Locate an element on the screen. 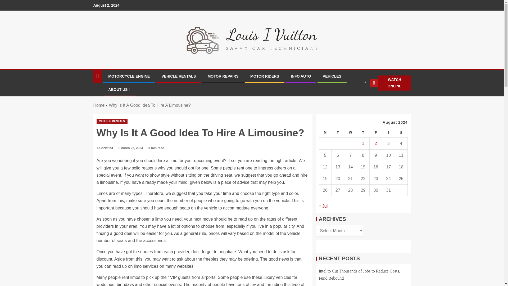 The image size is (508, 286). Saturday is located at coordinates (388, 132).